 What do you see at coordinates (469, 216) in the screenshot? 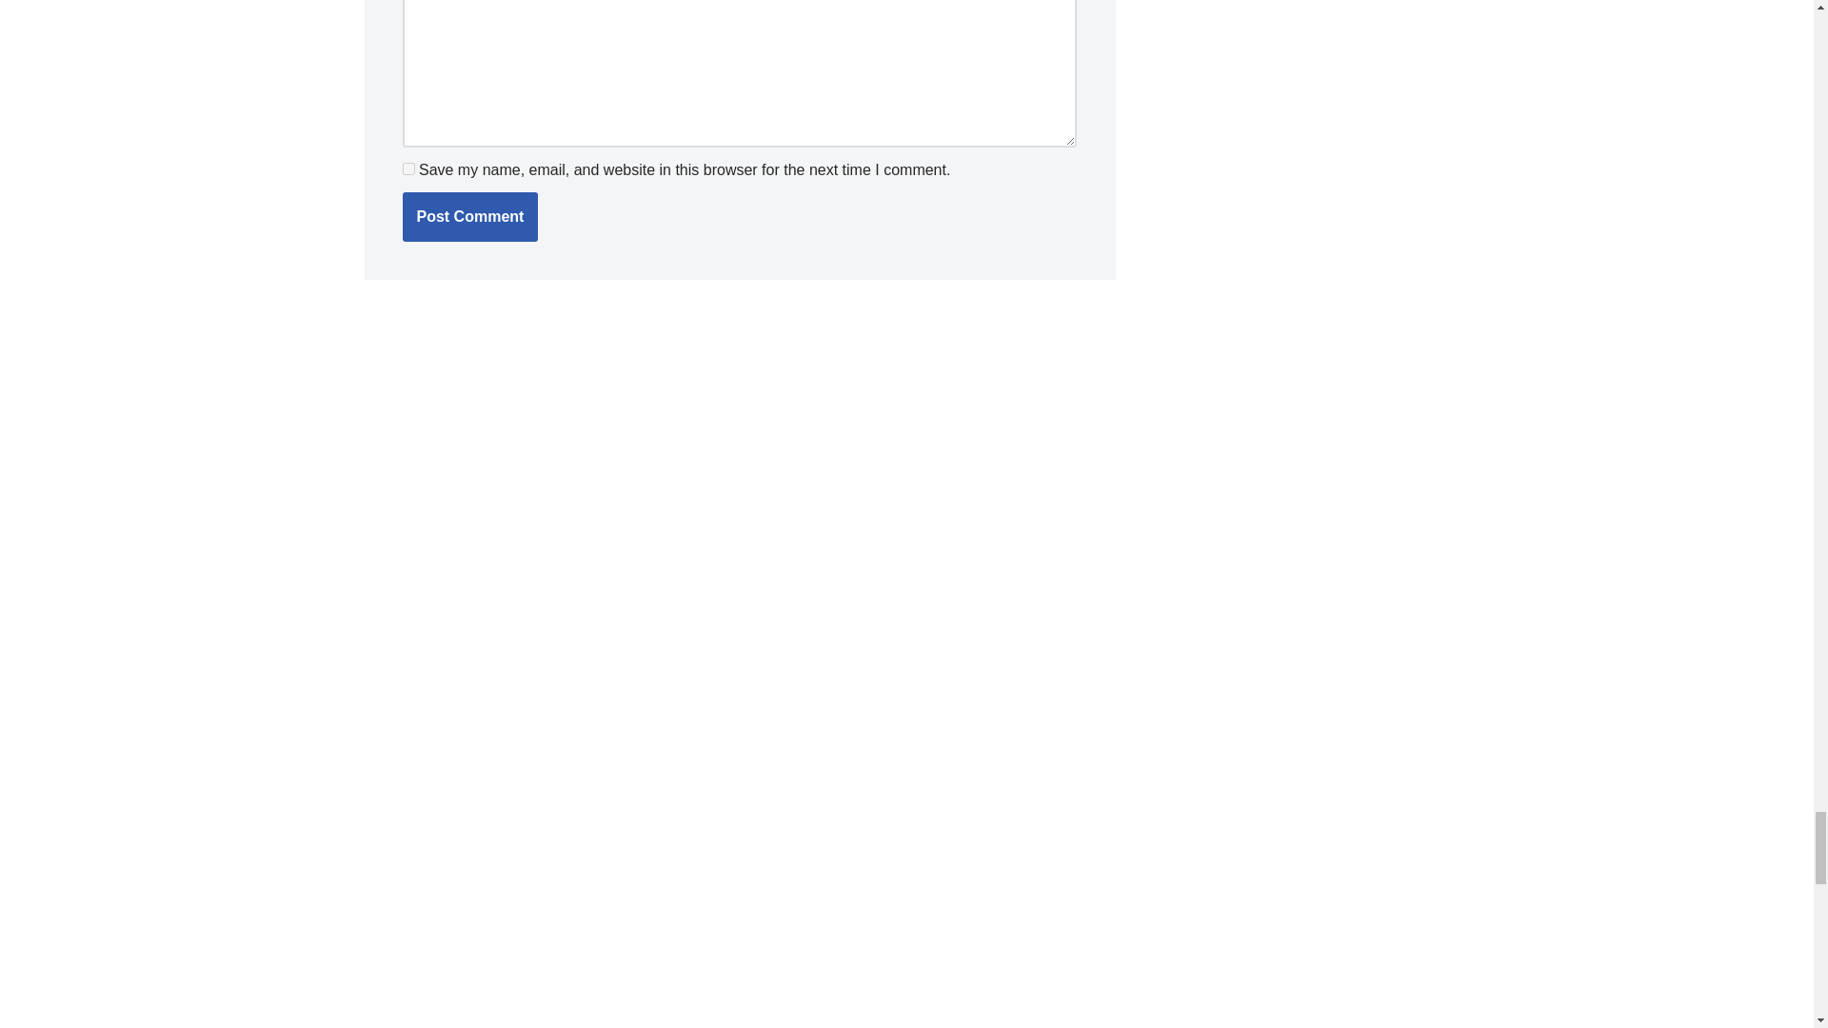
I see `Post Comment` at bounding box center [469, 216].